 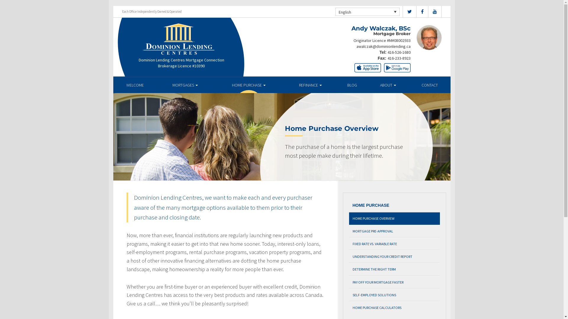 What do you see at coordinates (395, 206) in the screenshot?
I see `HOME PURCHASE` at bounding box center [395, 206].